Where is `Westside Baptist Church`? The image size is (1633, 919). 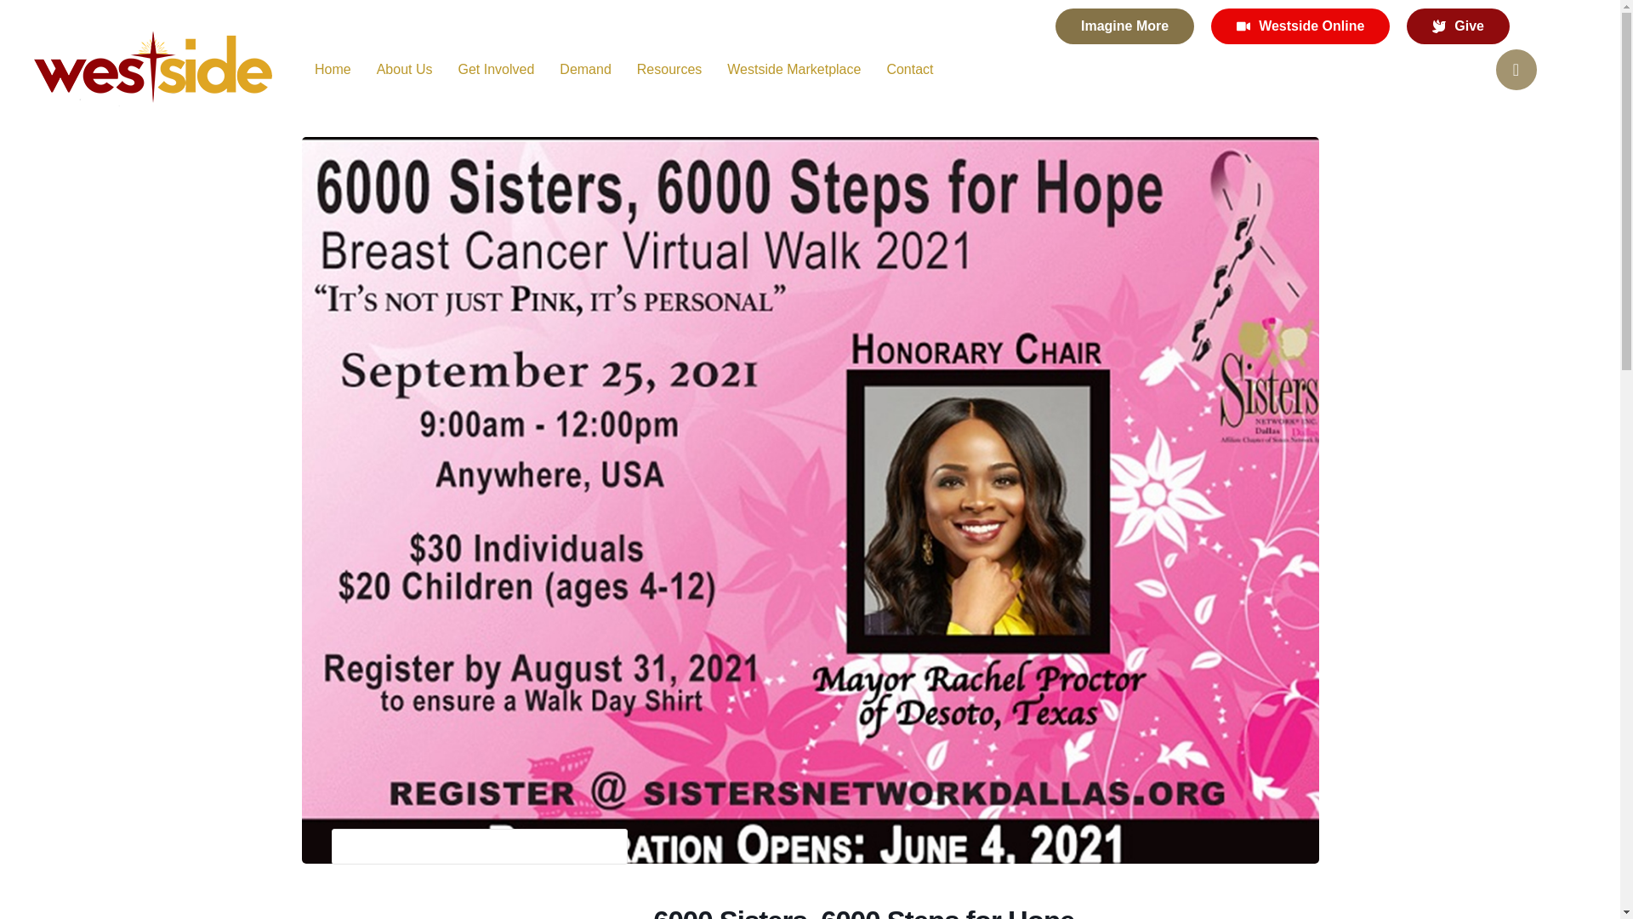
Westside Baptist Church is located at coordinates (153, 70).